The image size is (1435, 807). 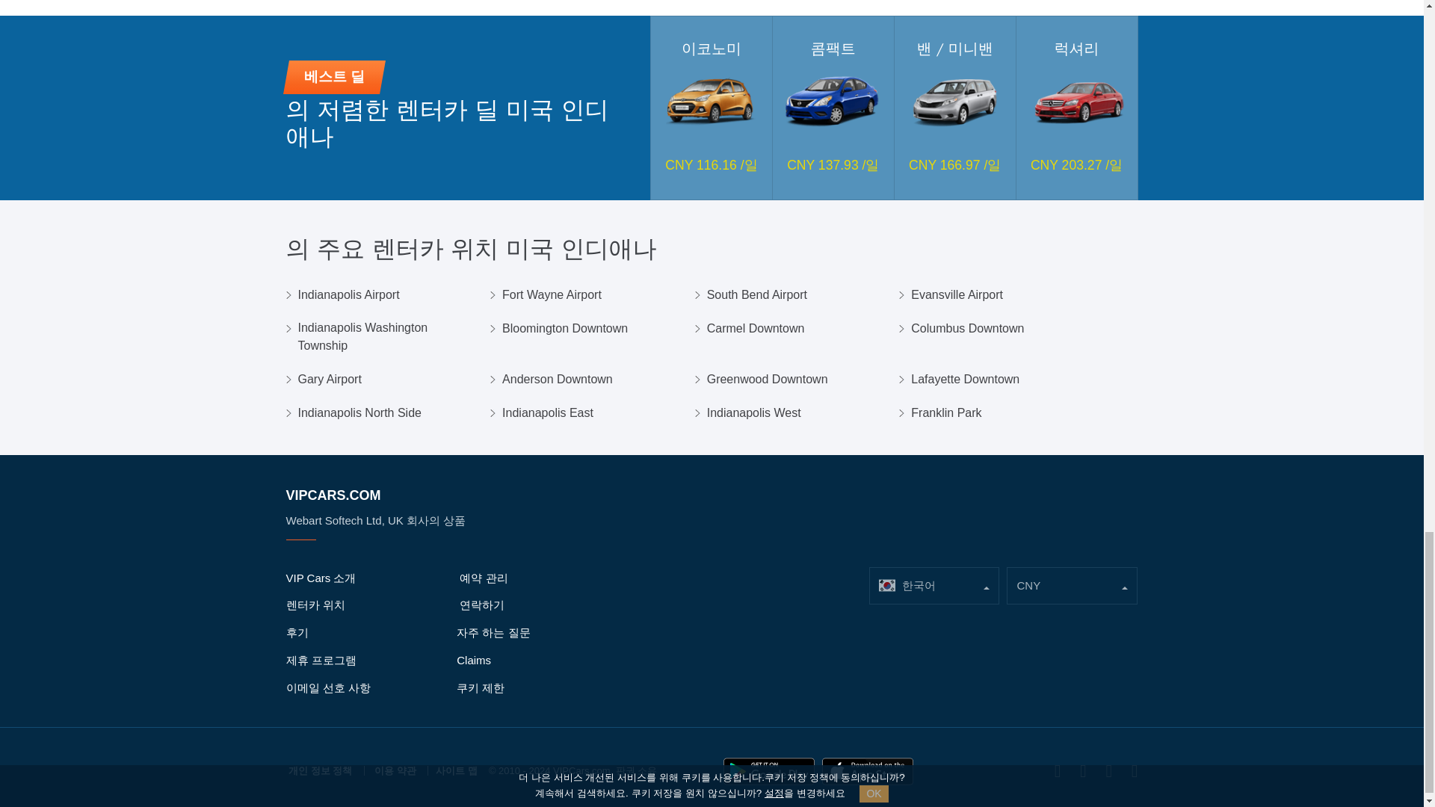 I want to click on Columbus Downtown, so click(x=967, y=329).